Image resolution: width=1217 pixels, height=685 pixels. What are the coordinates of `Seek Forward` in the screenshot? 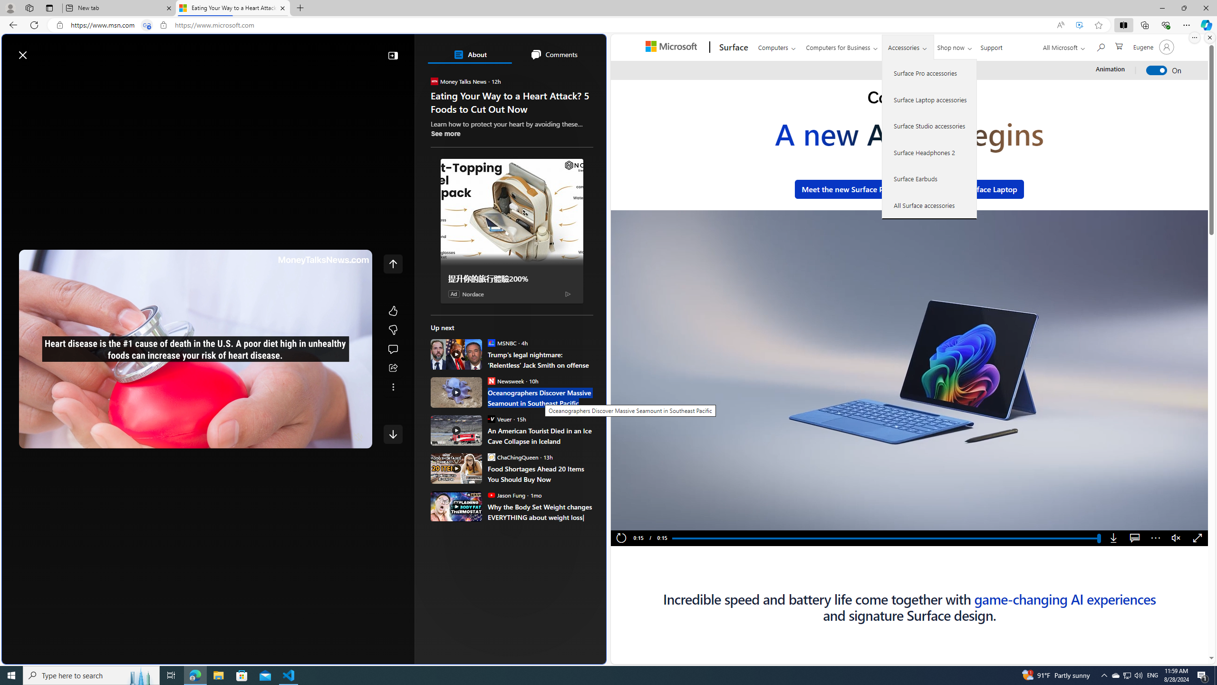 It's located at (71, 438).